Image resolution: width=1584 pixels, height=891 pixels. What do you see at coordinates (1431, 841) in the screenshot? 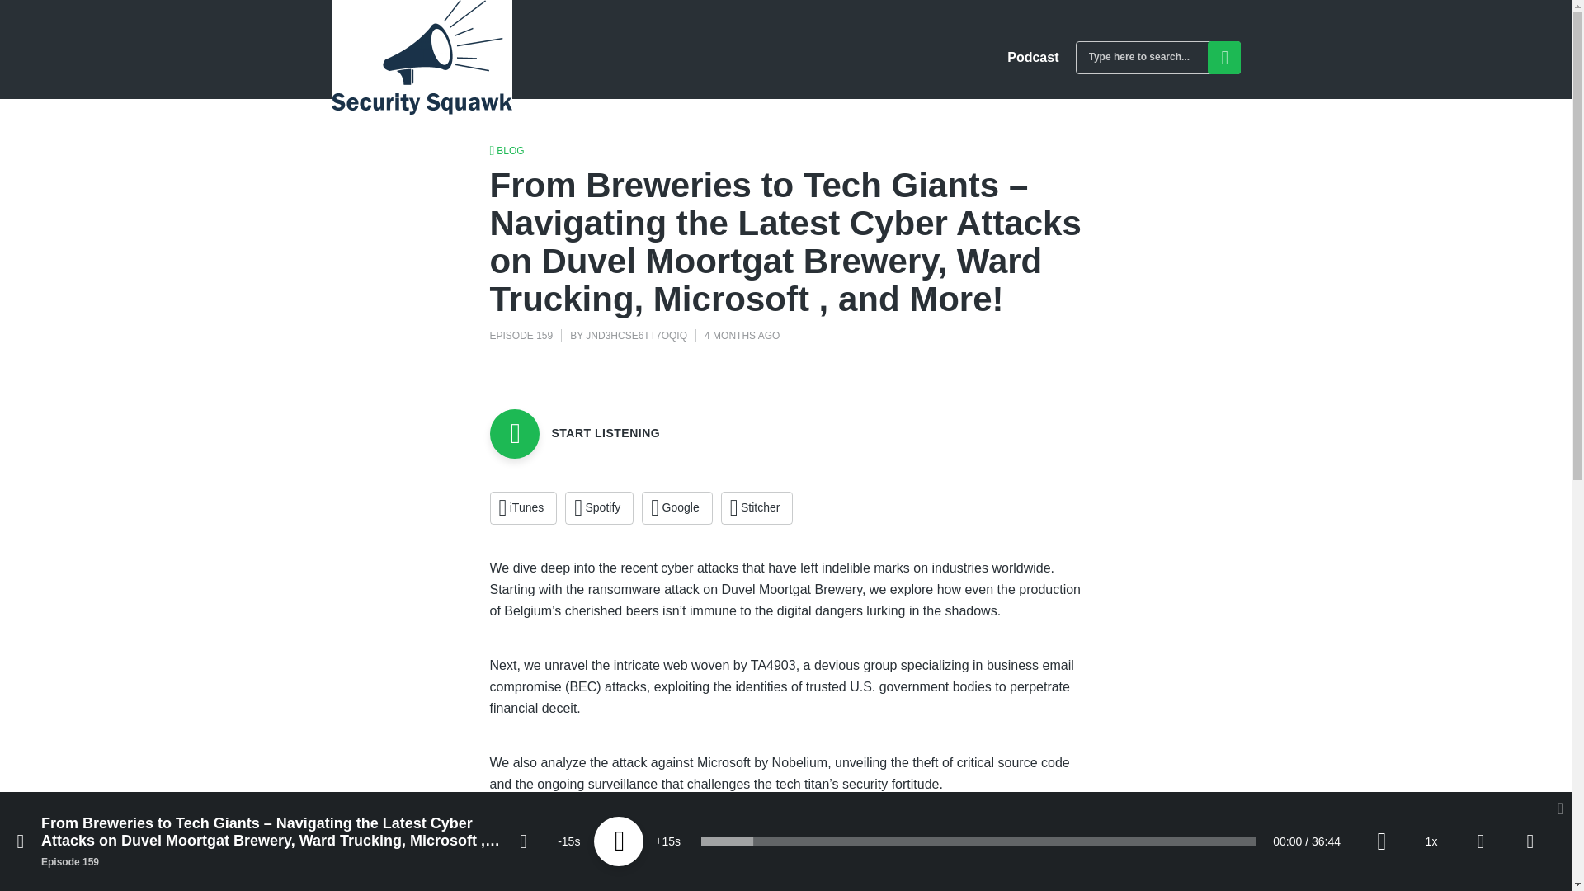
I see `Speed Rate` at bounding box center [1431, 841].